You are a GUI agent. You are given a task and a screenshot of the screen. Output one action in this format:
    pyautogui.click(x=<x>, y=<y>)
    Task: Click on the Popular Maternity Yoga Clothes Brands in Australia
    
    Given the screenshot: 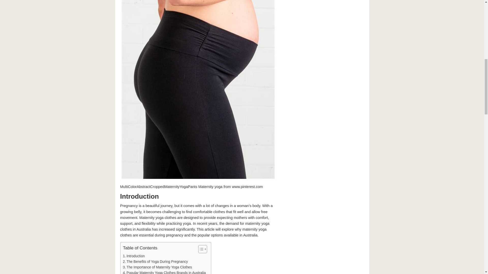 What is the action you would take?
    pyautogui.click(x=164, y=272)
    